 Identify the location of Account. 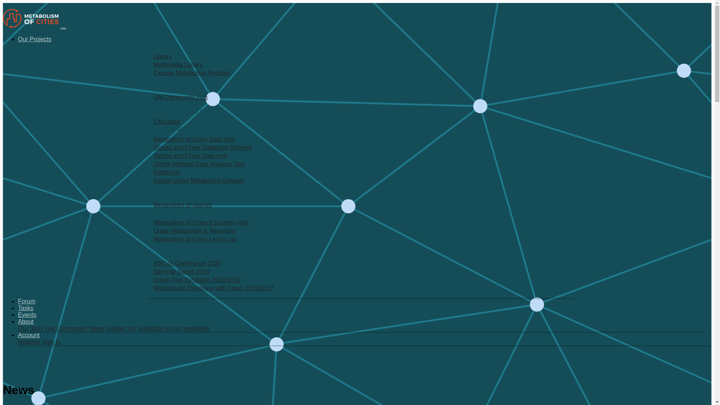
(28, 334).